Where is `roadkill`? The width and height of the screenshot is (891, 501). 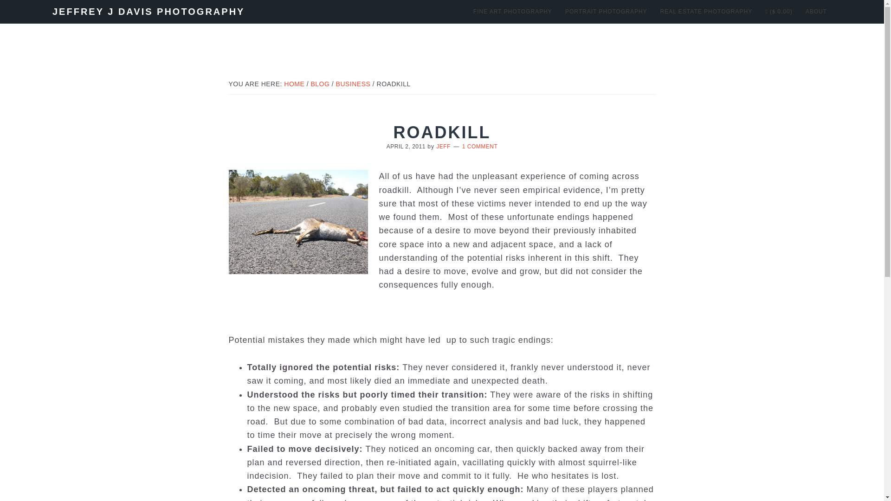 roadkill is located at coordinates (297, 222).